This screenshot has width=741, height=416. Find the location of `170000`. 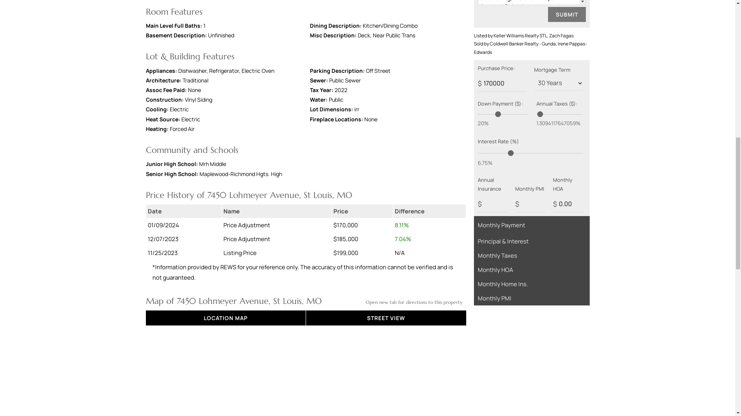

170000 is located at coordinates (502, 83).